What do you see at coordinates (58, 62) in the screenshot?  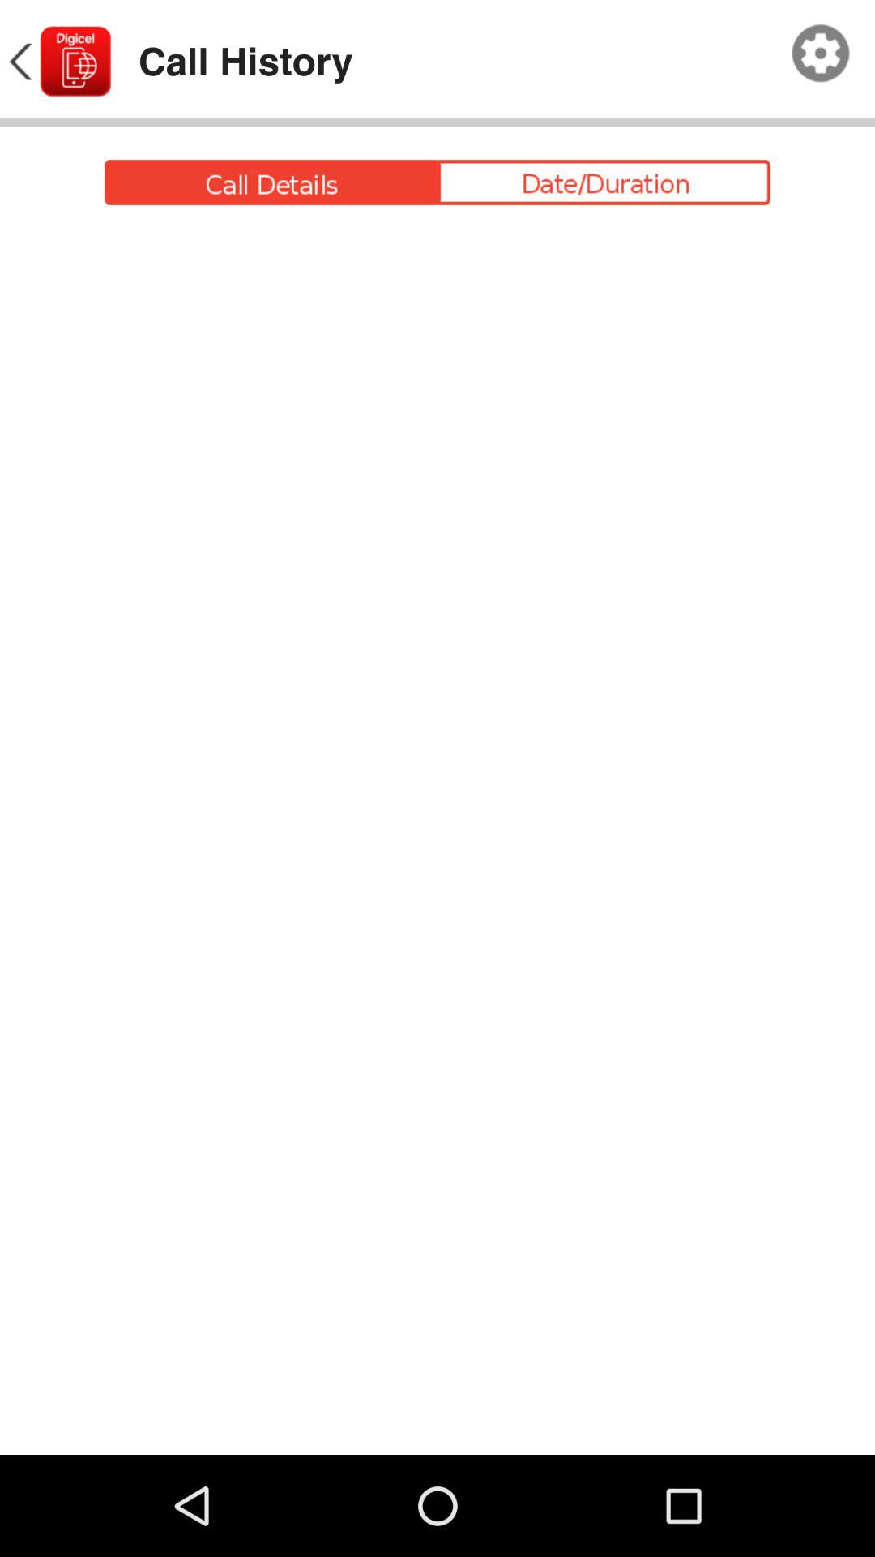 I see `back` at bounding box center [58, 62].